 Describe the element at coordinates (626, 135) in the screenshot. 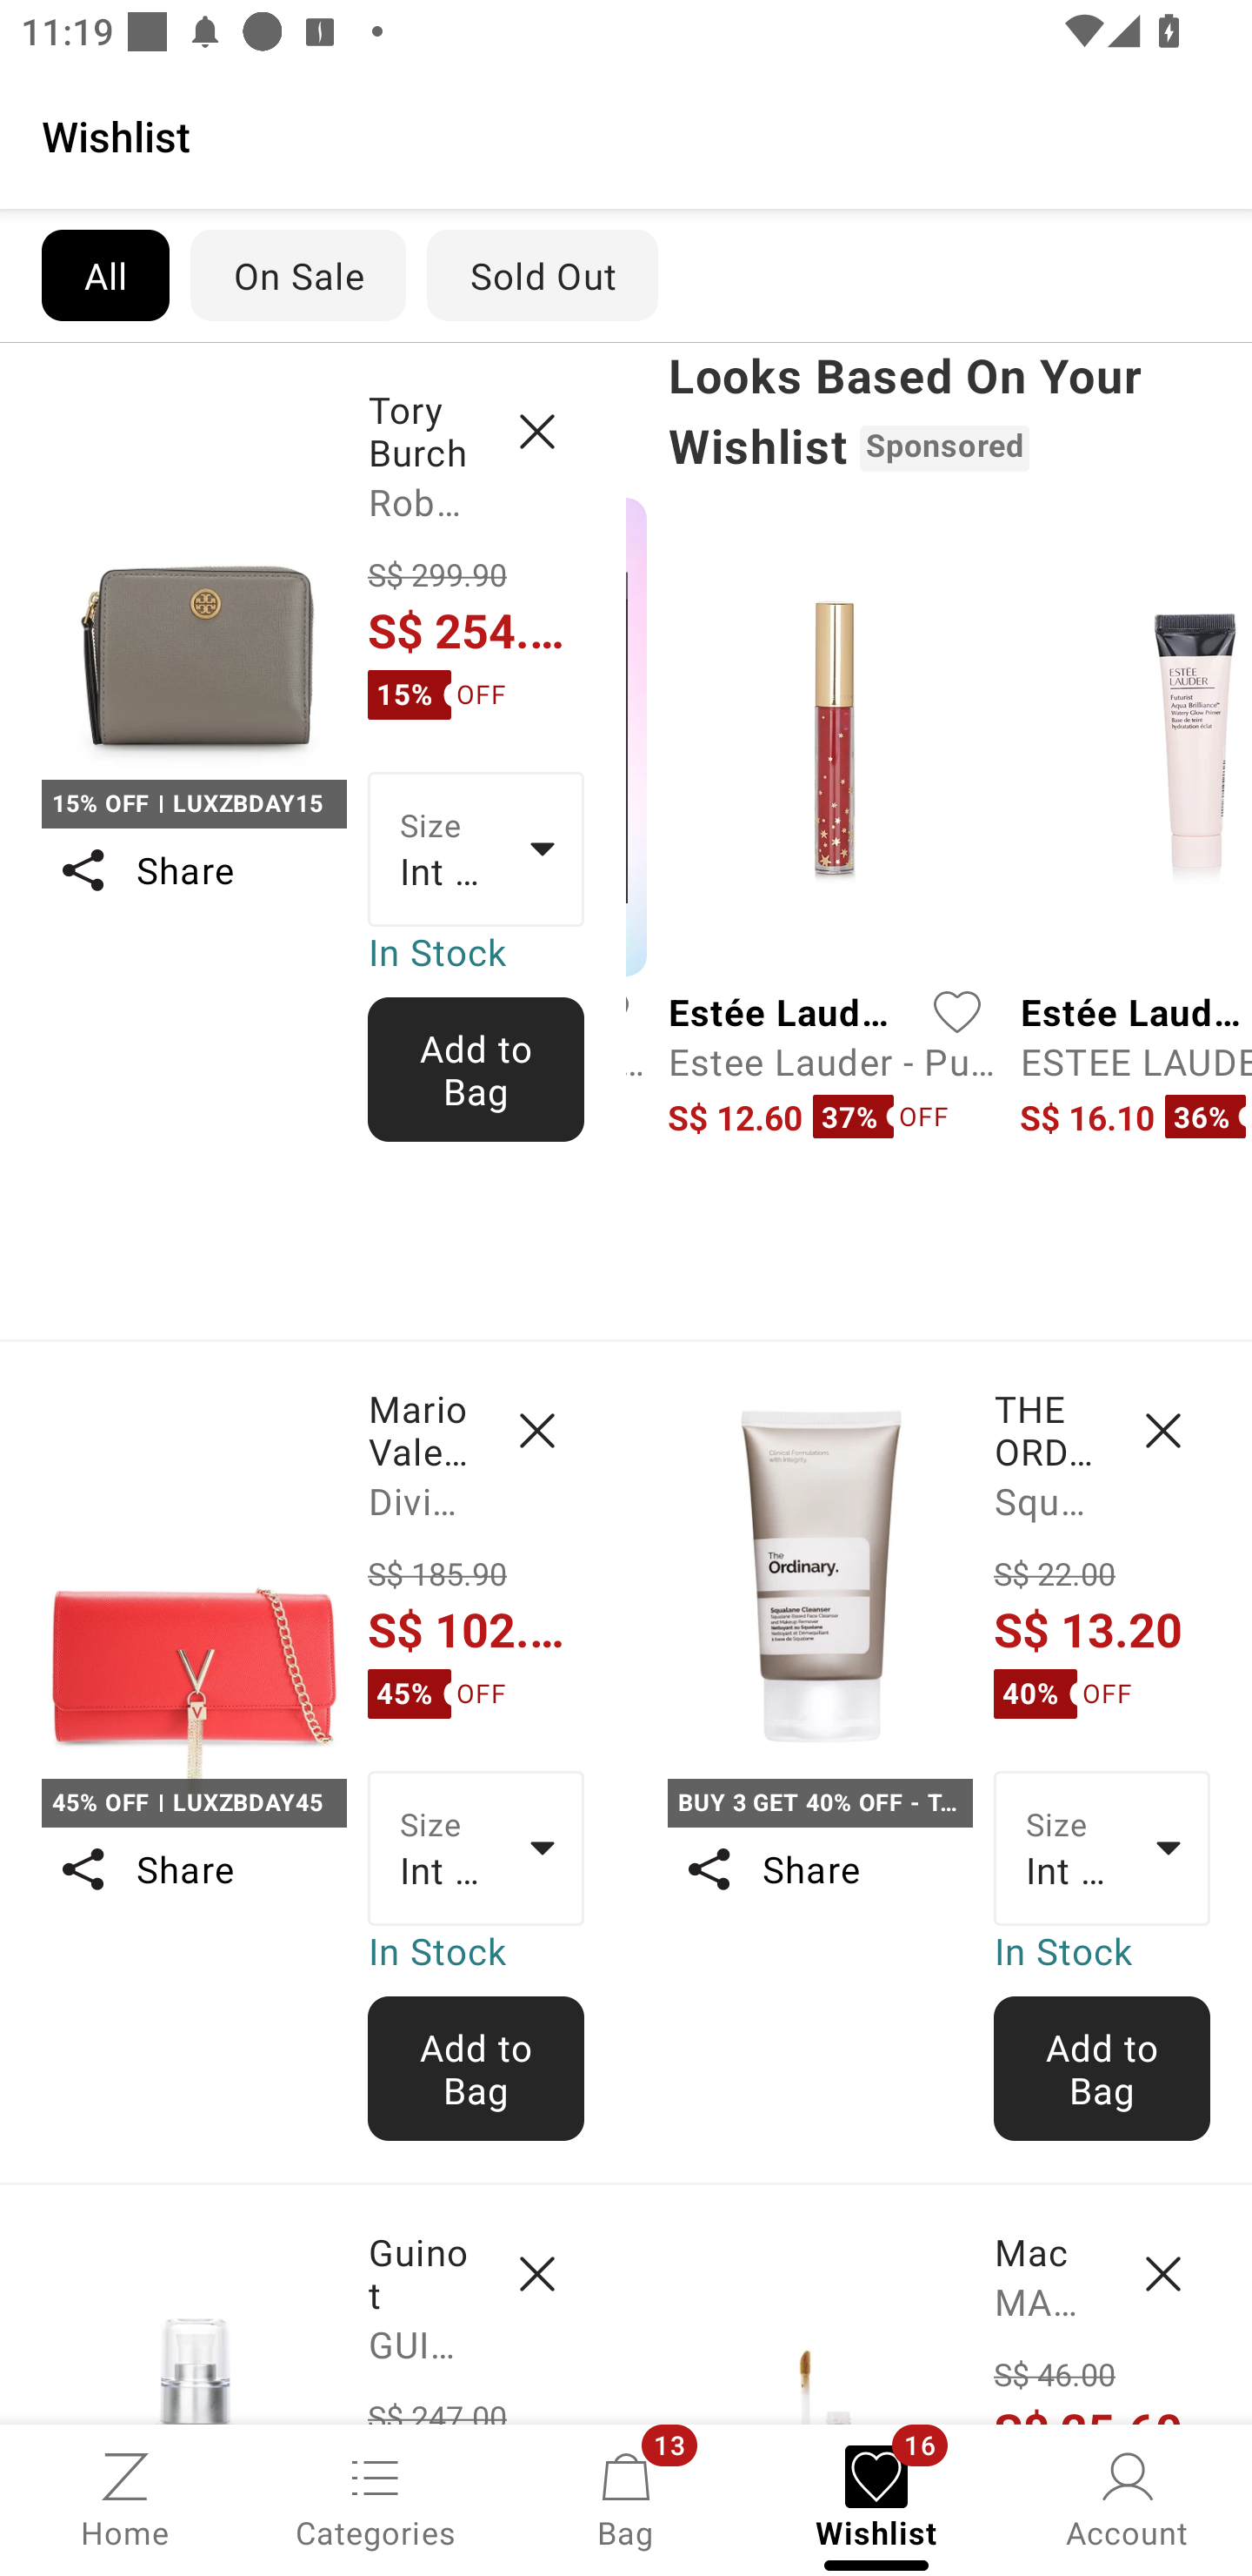

I see `Wishlist` at that location.